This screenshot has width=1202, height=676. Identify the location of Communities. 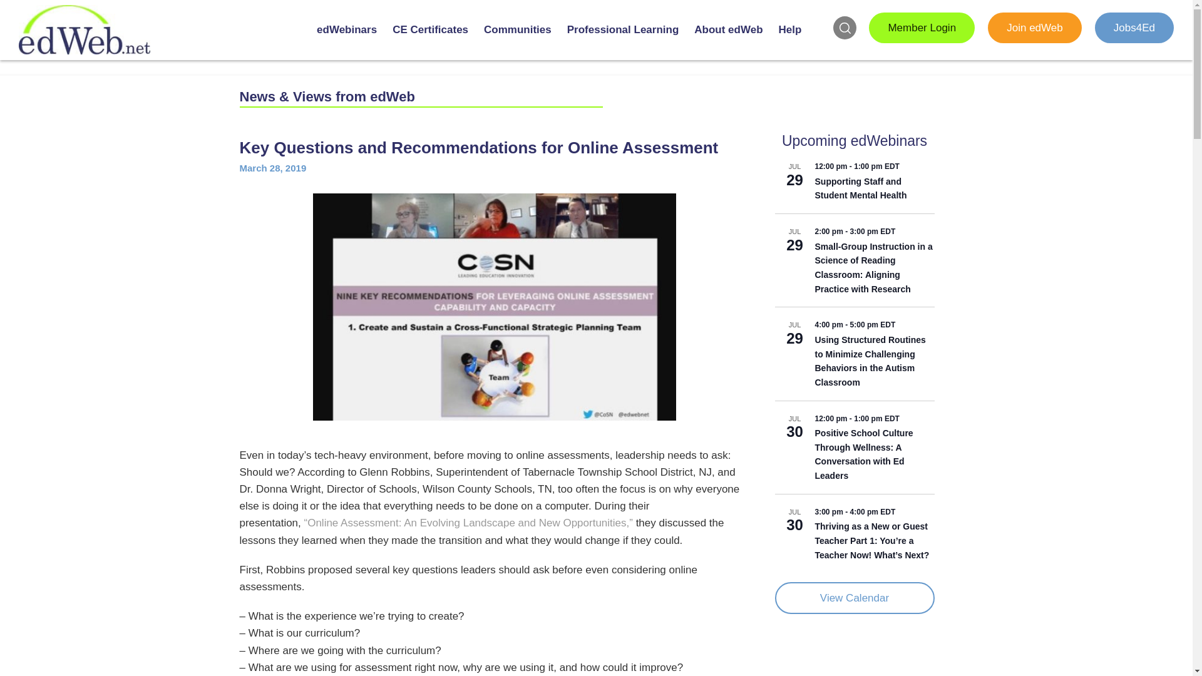
(517, 41).